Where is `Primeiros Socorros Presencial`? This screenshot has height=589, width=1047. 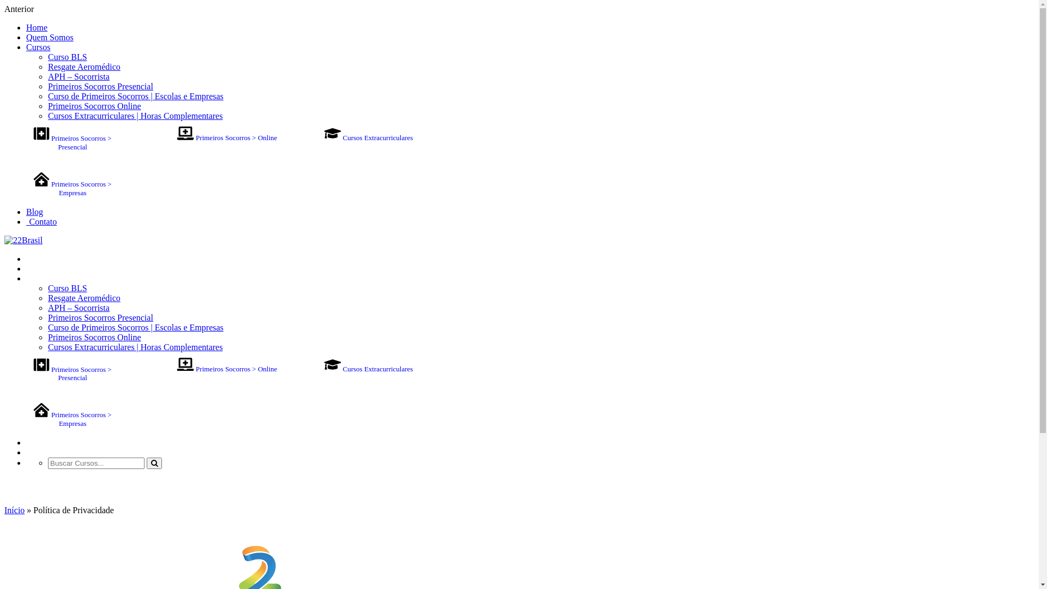 Primeiros Socorros Presencial is located at coordinates (100, 86).